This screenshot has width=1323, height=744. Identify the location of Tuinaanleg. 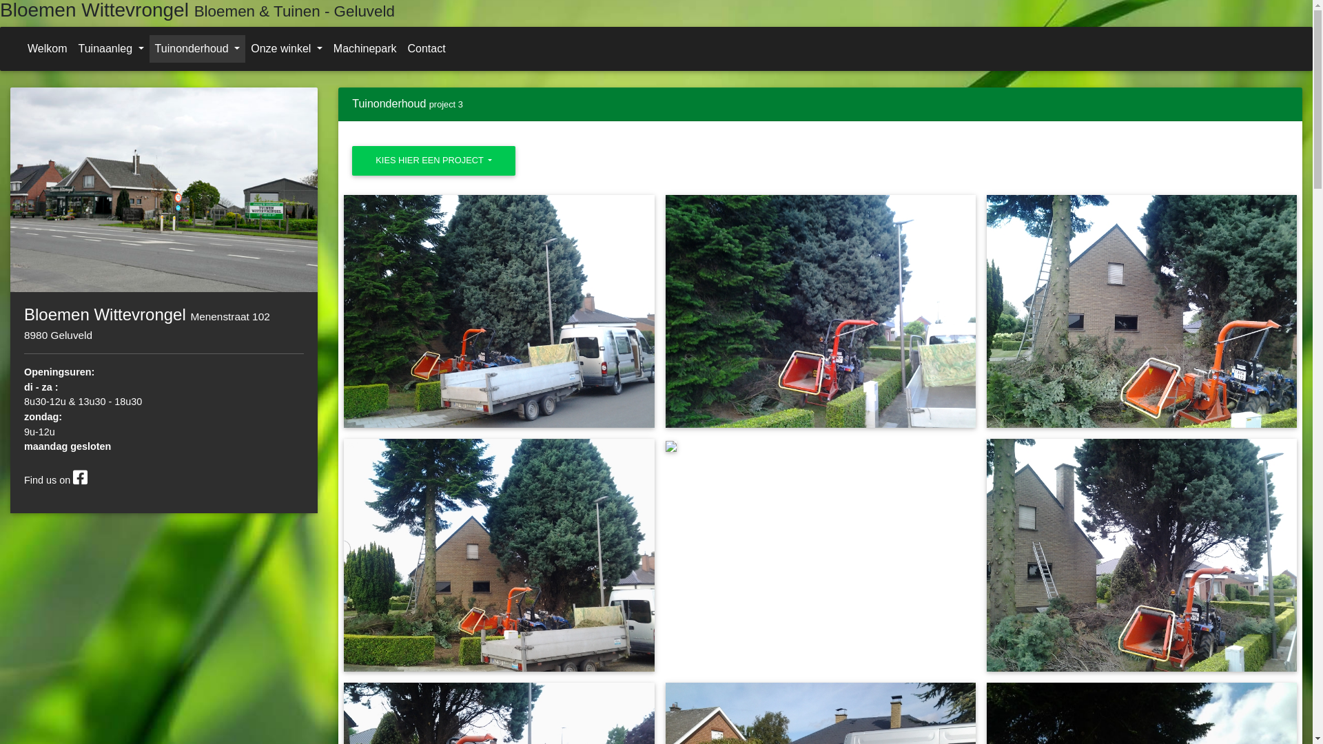
(112, 49).